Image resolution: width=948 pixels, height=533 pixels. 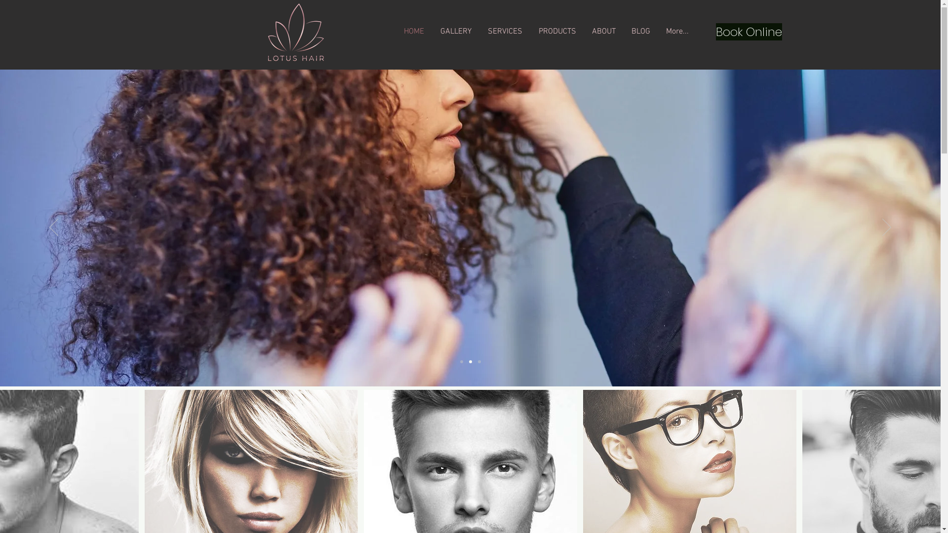 What do you see at coordinates (506, 32) in the screenshot?
I see `SERVICES` at bounding box center [506, 32].